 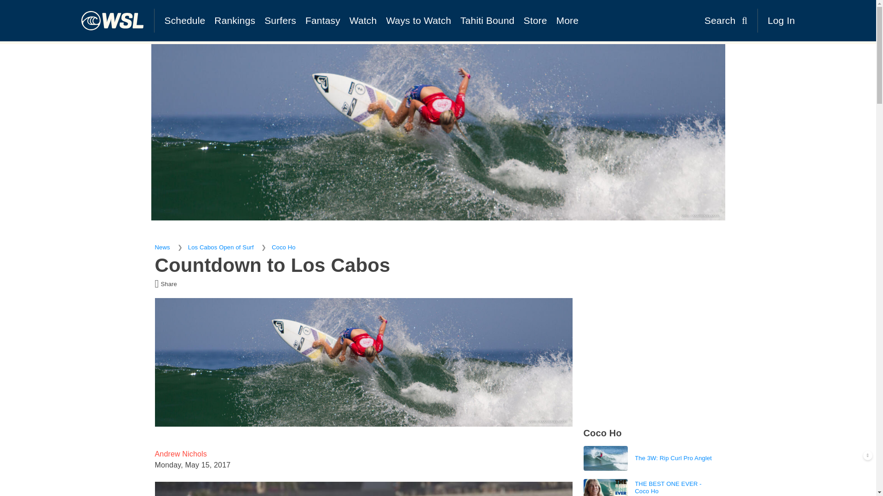 I want to click on Los Cabos Open of Surf, so click(x=221, y=247).